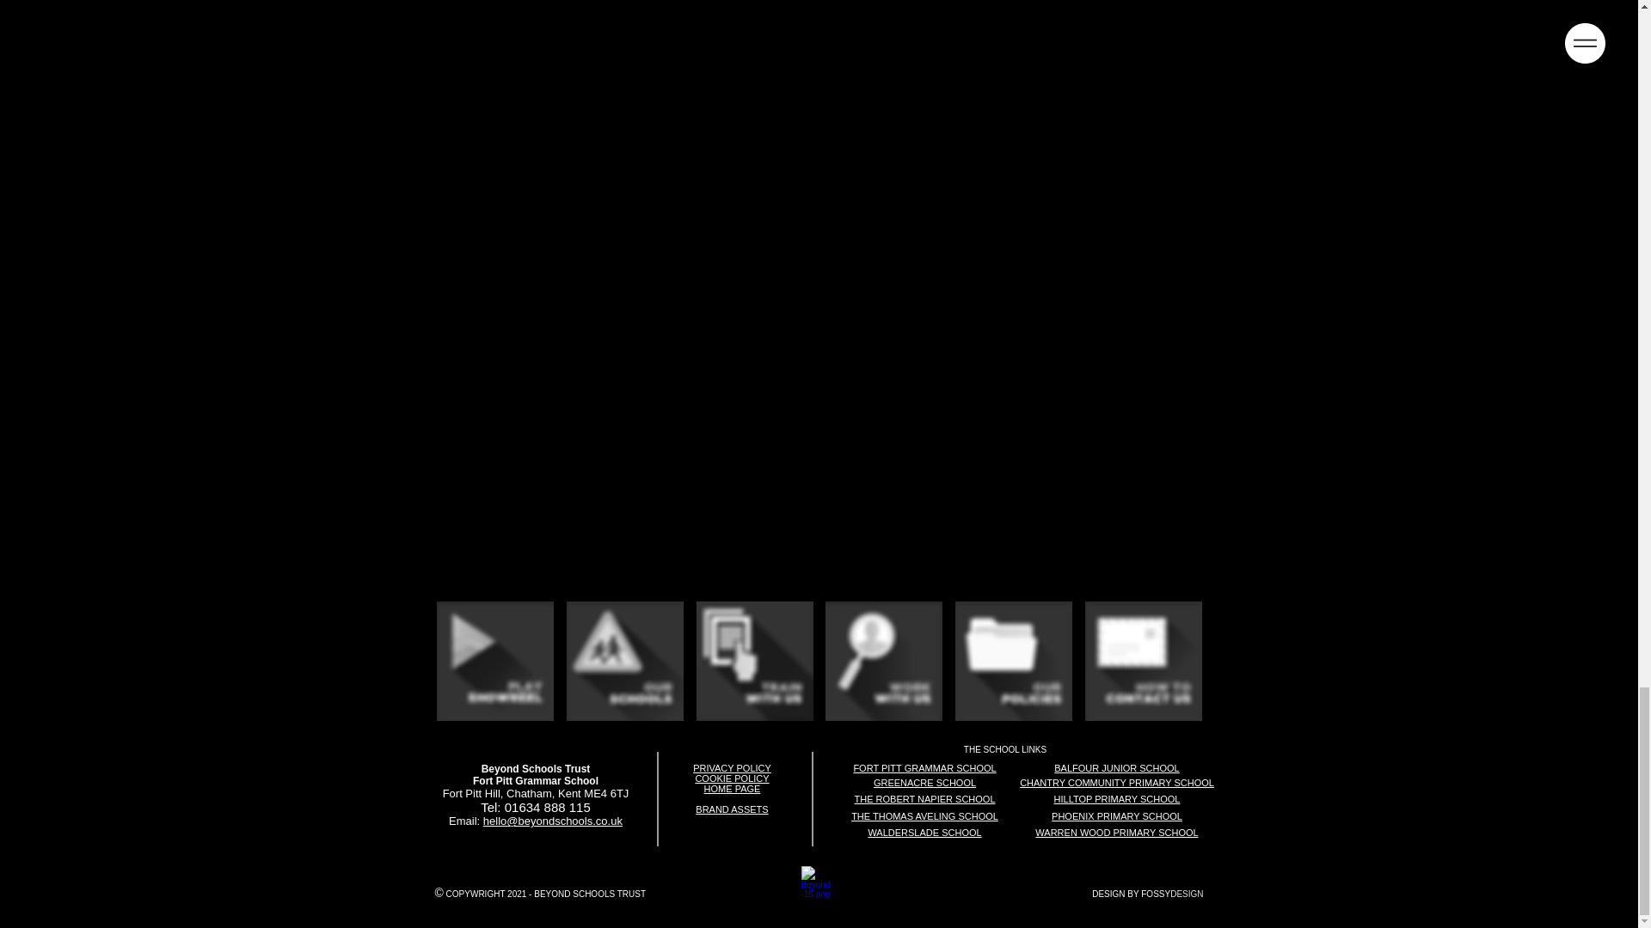  What do you see at coordinates (1116, 815) in the screenshot?
I see `PHOENIX PRIMARY SCHOOL` at bounding box center [1116, 815].